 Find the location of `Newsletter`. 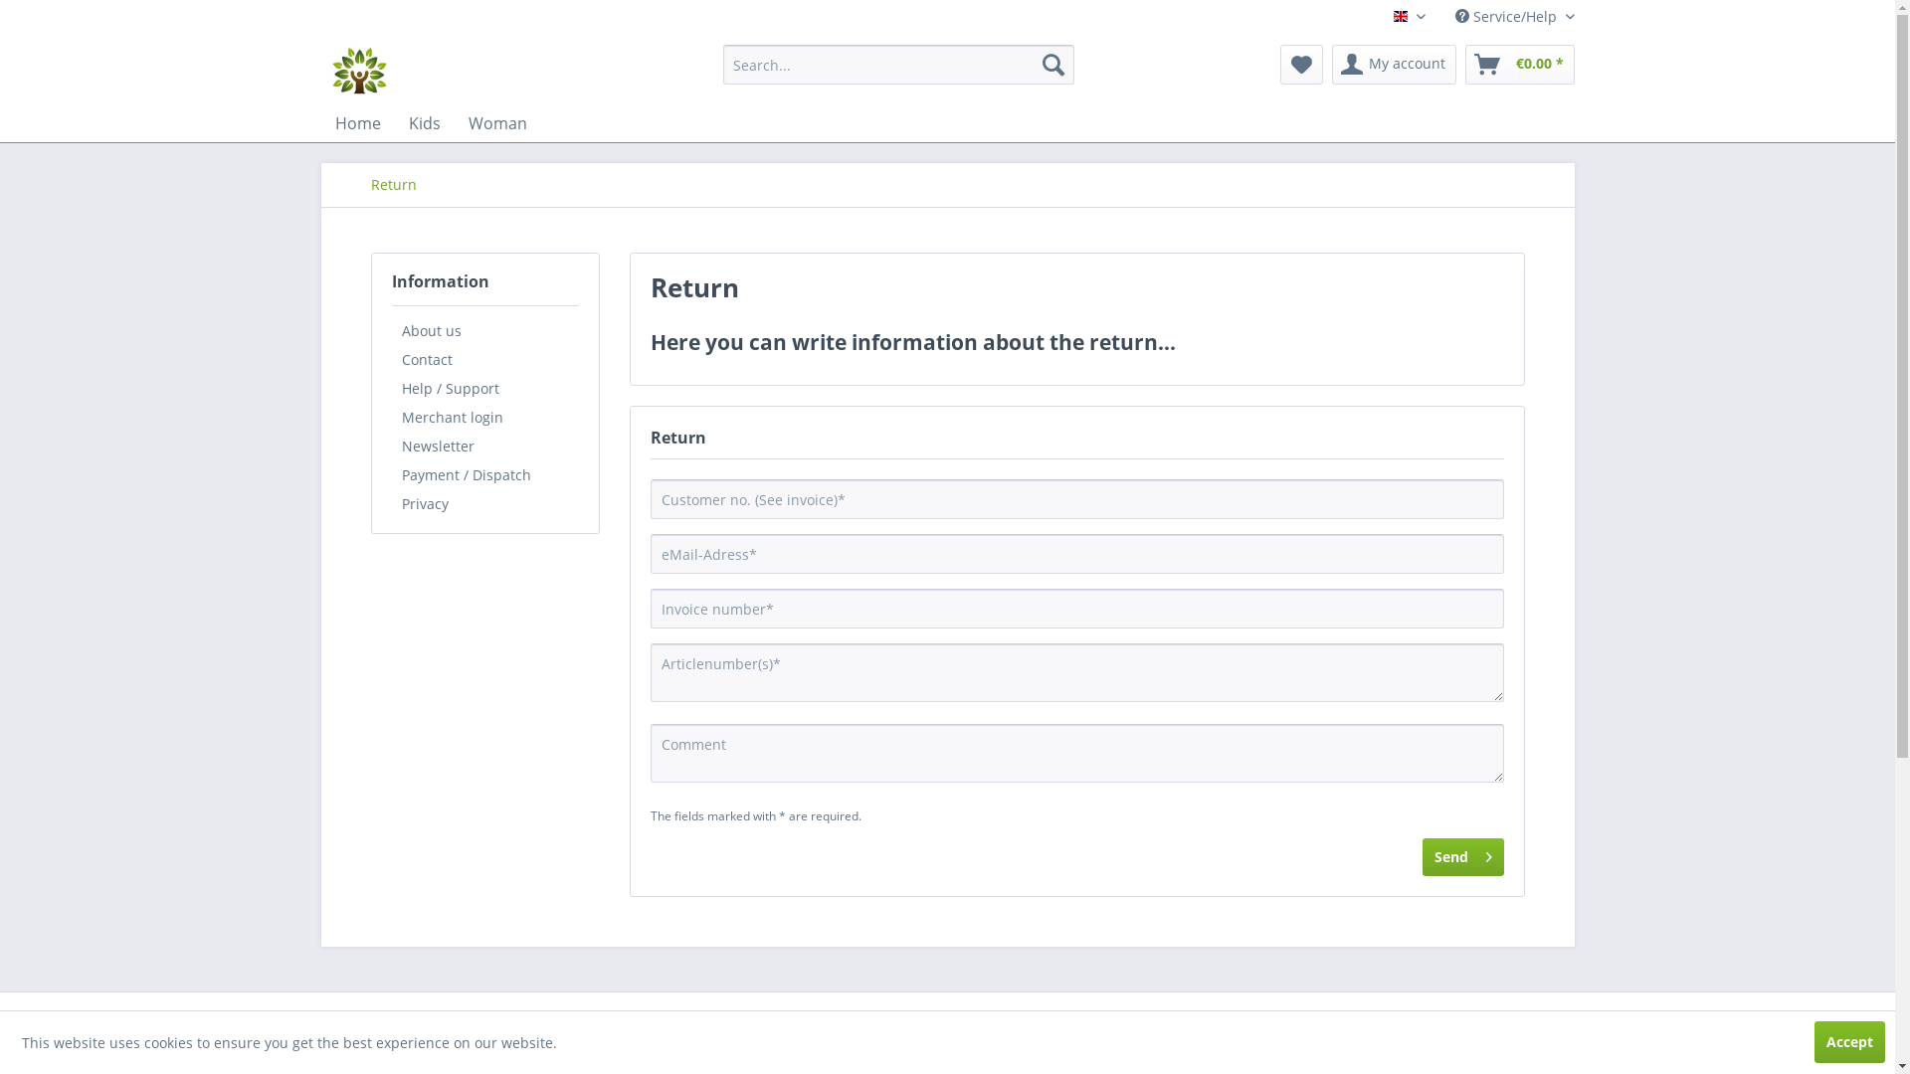

Newsletter is located at coordinates (485, 446).